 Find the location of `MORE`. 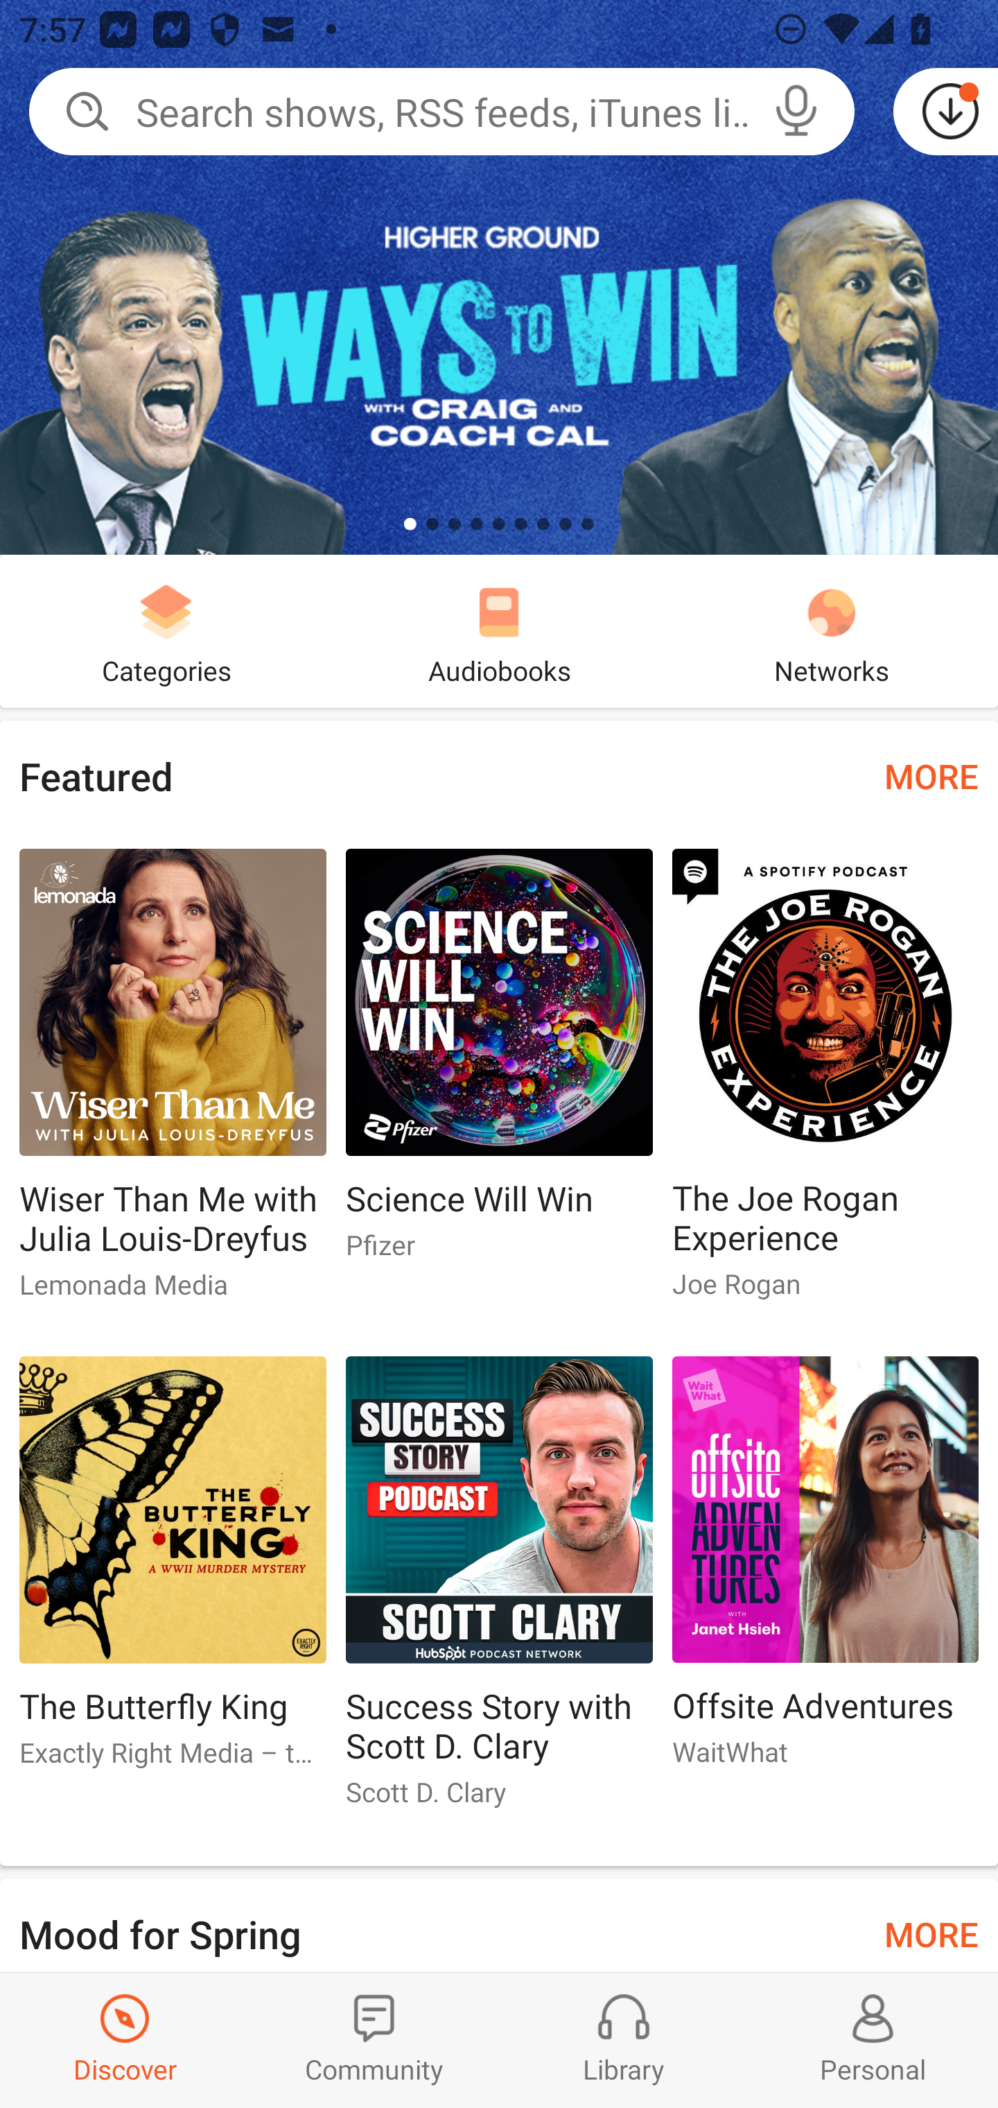

MORE is located at coordinates (931, 775).